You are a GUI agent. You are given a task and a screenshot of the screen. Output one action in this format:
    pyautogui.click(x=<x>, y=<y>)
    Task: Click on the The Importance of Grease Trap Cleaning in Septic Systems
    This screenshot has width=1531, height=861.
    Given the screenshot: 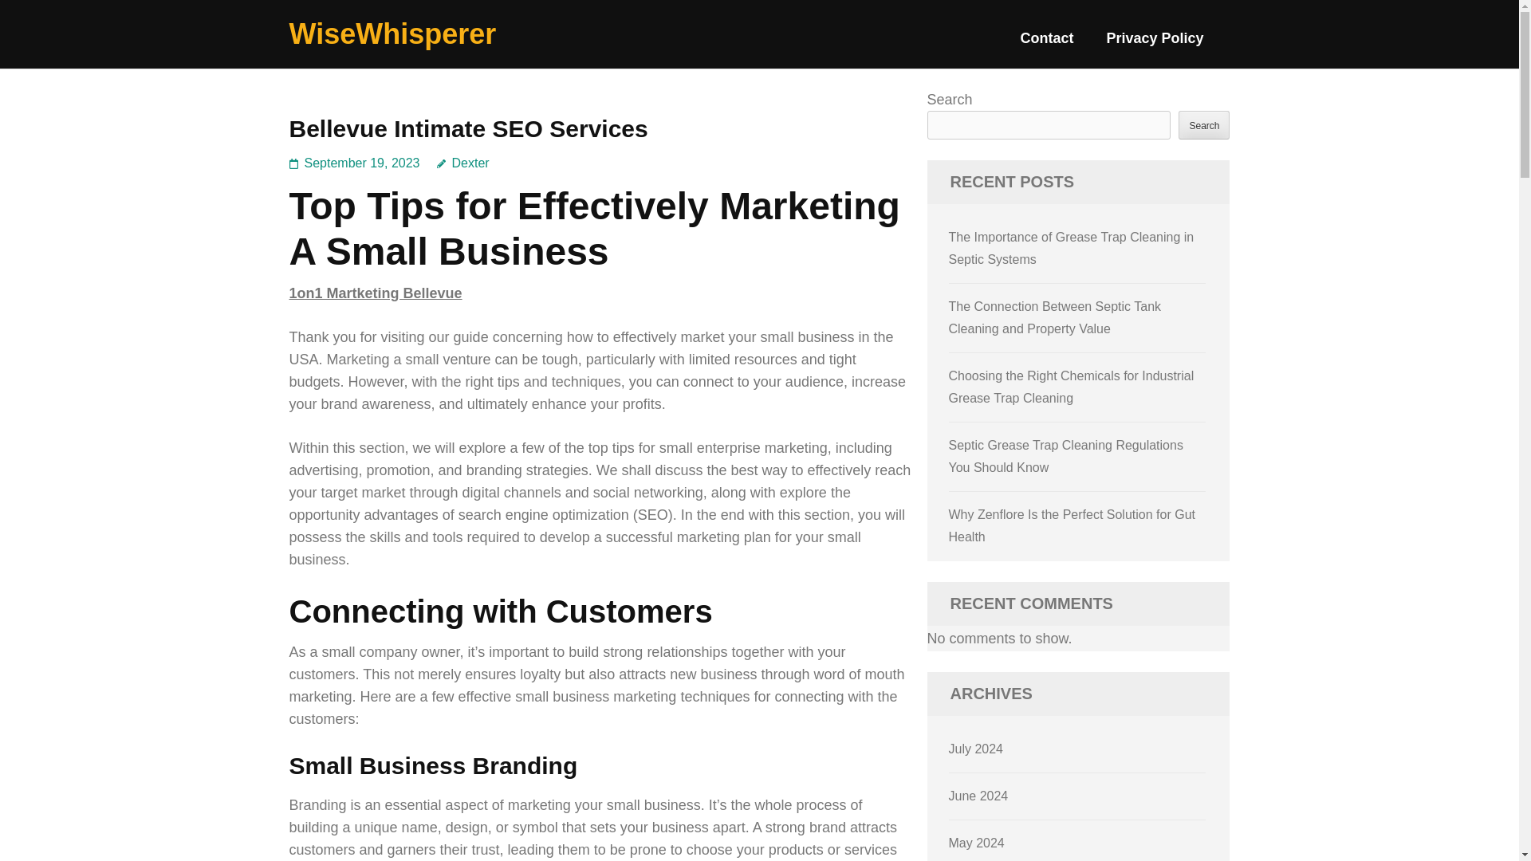 What is the action you would take?
    pyautogui.click(x=1072, y=248)
    